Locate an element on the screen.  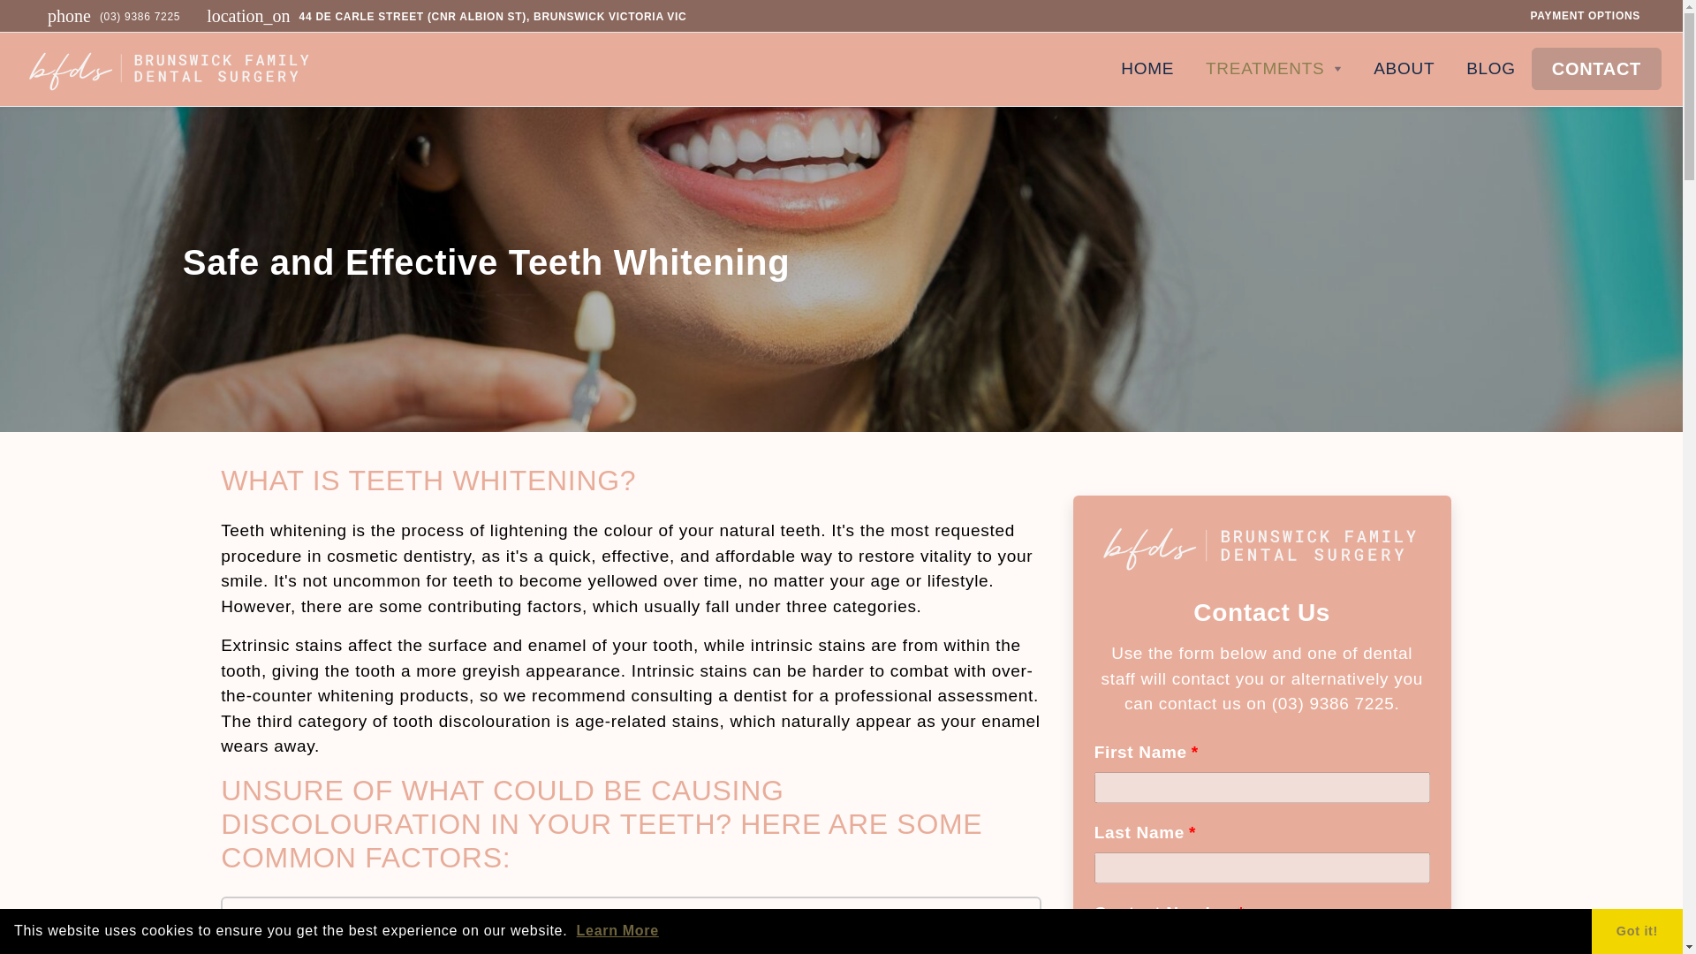
BLOG is located at coordinates (1490, 69).